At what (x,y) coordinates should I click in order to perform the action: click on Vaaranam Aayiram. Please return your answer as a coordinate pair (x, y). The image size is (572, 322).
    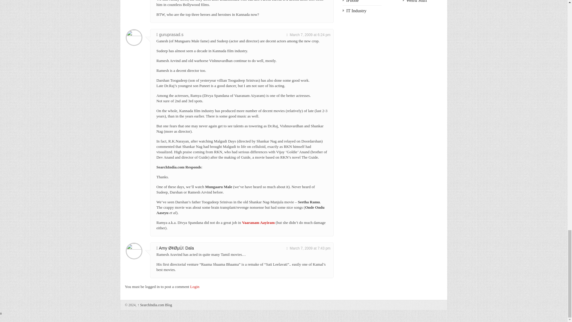
    Looking at the image, I should click on (258, 222).